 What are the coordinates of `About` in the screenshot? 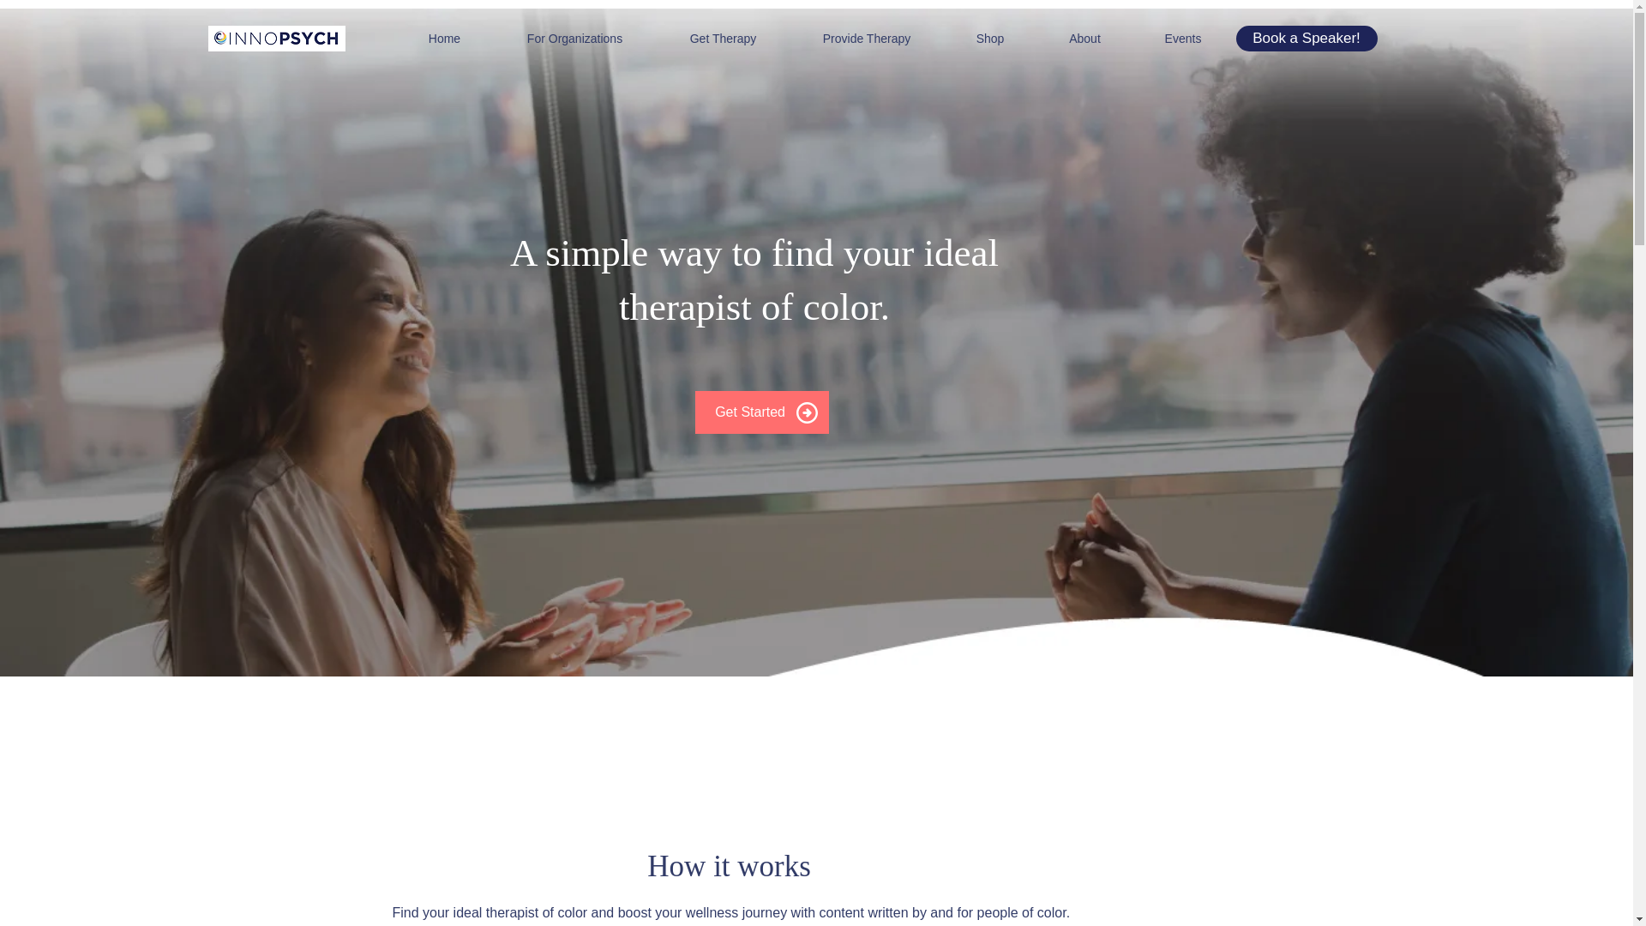 It's located at (1084, 39).